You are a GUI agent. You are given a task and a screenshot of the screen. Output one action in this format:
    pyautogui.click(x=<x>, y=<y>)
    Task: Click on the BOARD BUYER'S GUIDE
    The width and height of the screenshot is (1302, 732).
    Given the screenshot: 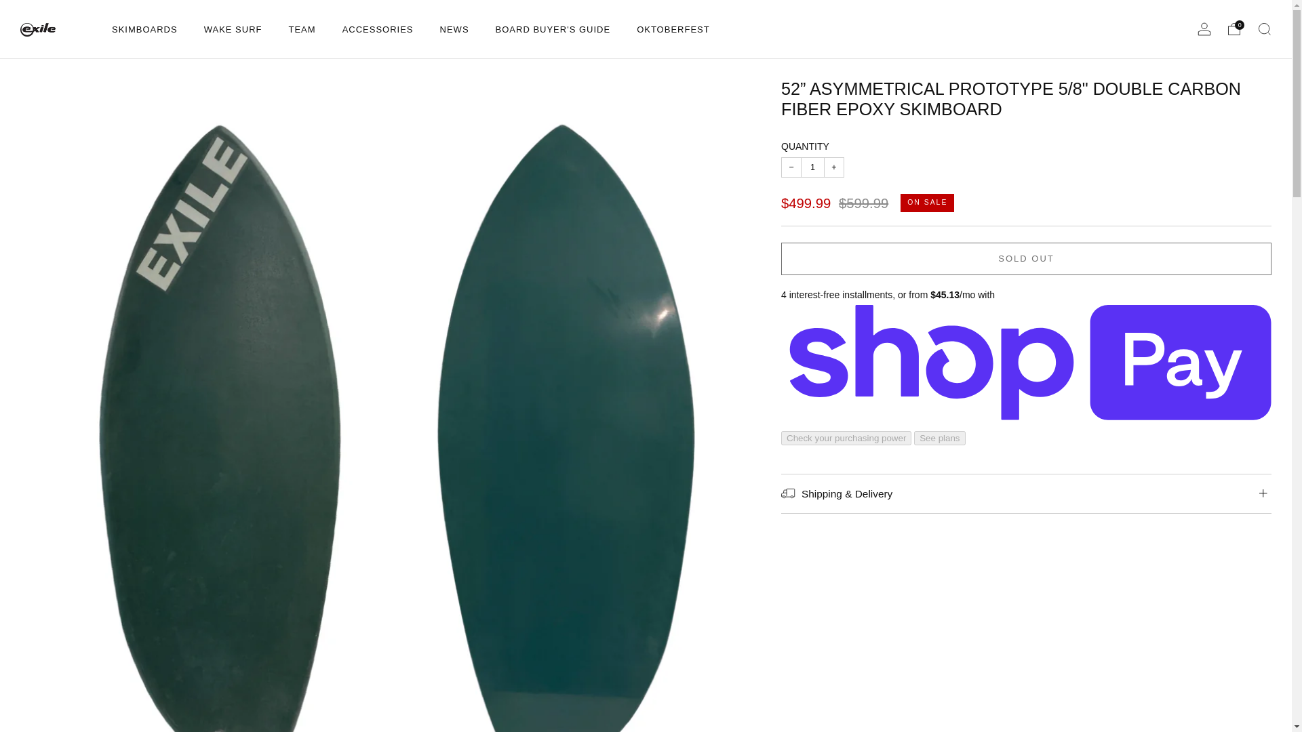 What is the action you would take?
    pyautogui.click(x=553, y=29)
    